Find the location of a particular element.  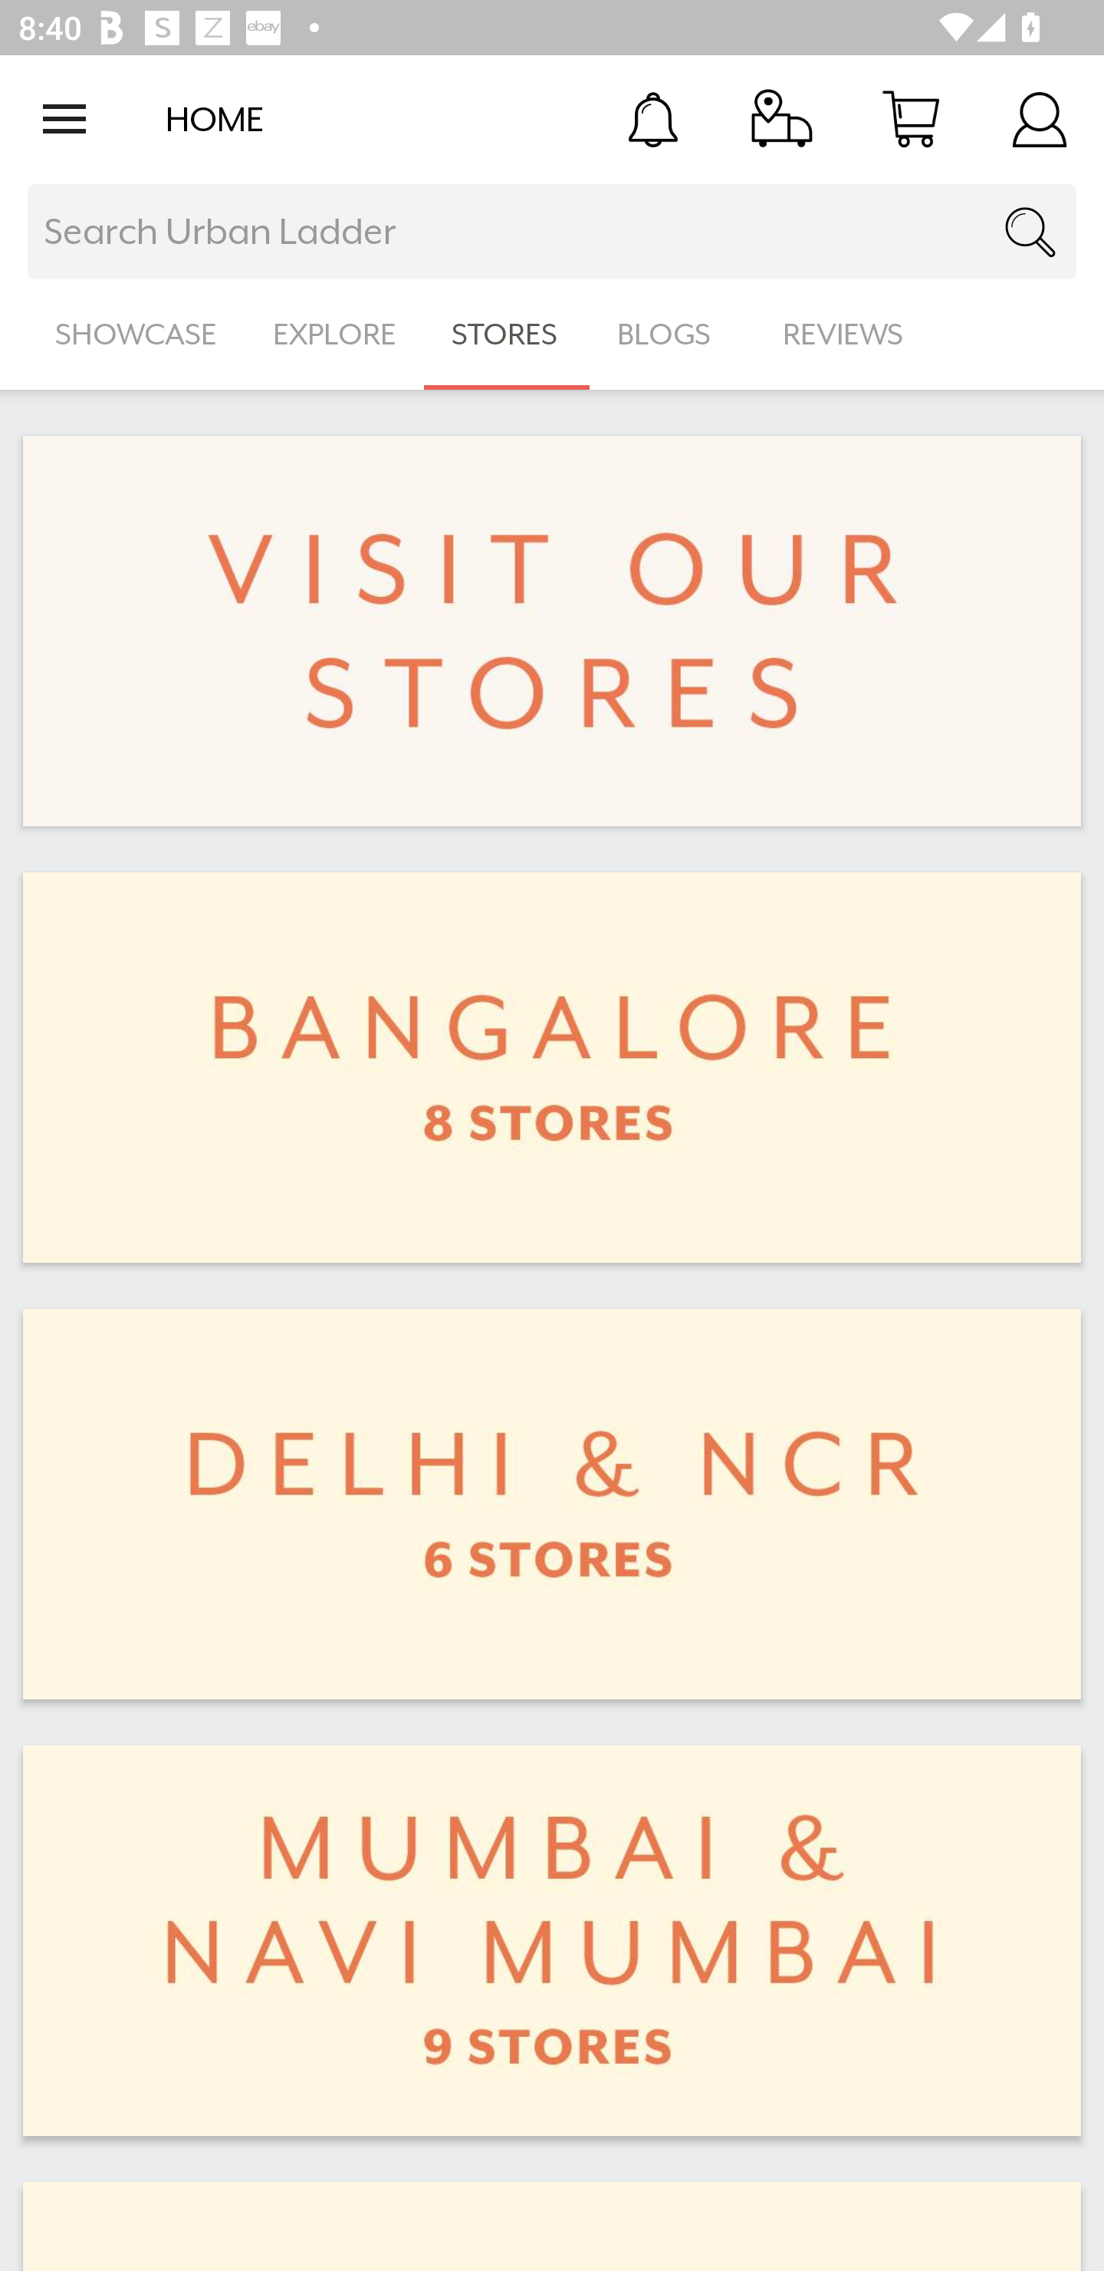

Notification is located at coordinates (653, 118).